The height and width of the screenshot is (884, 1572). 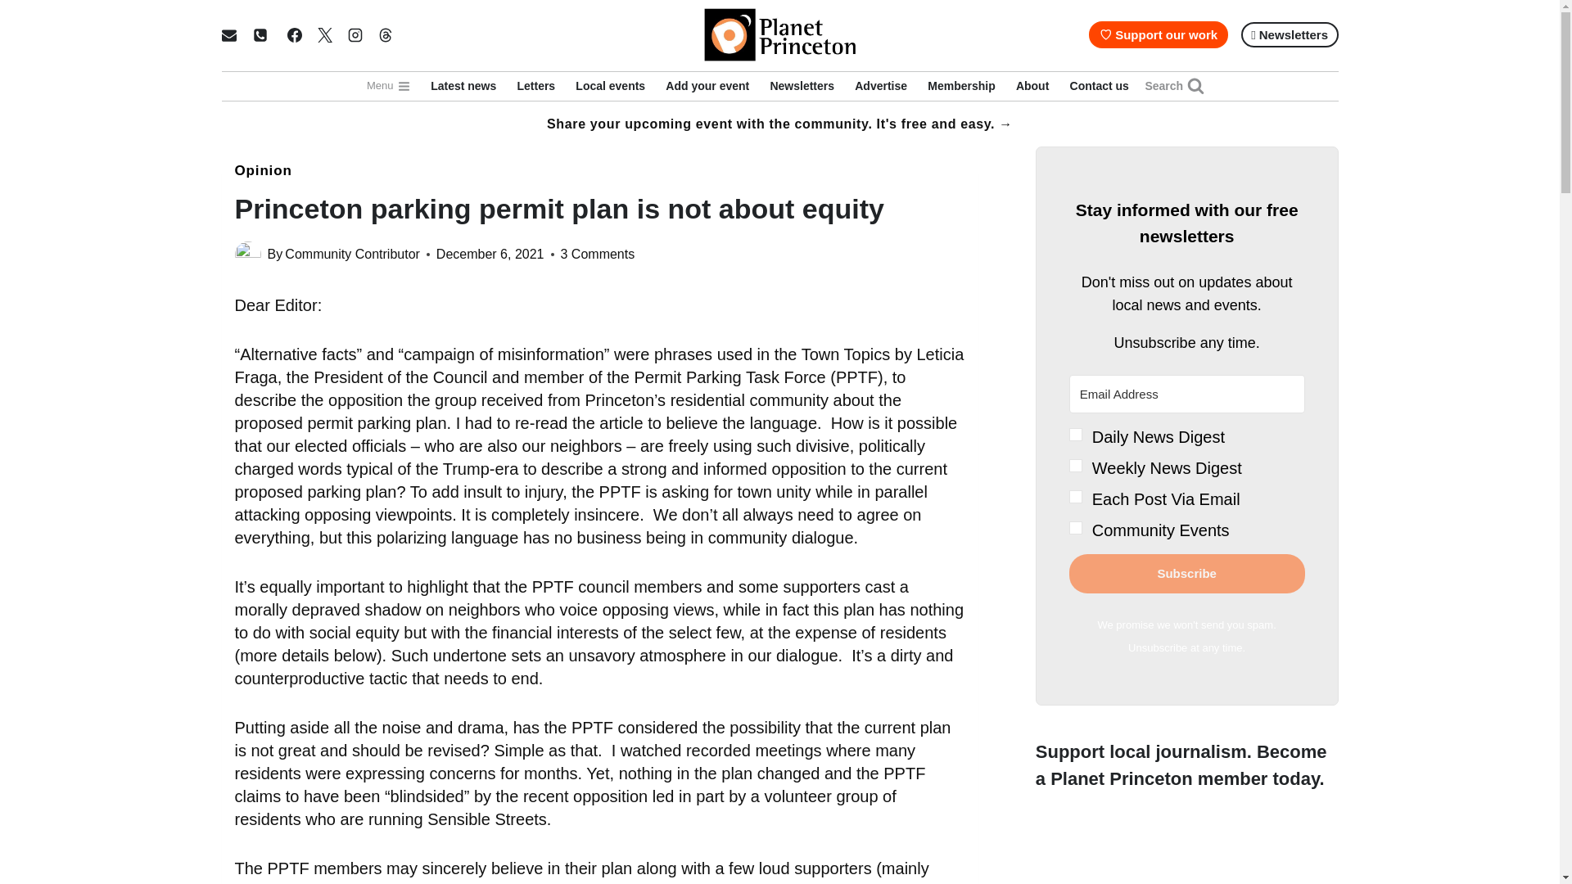 What do you see at coordinates (262, 170) in the screenshot?
I see `Opinion` at bounding box center [262, 170].